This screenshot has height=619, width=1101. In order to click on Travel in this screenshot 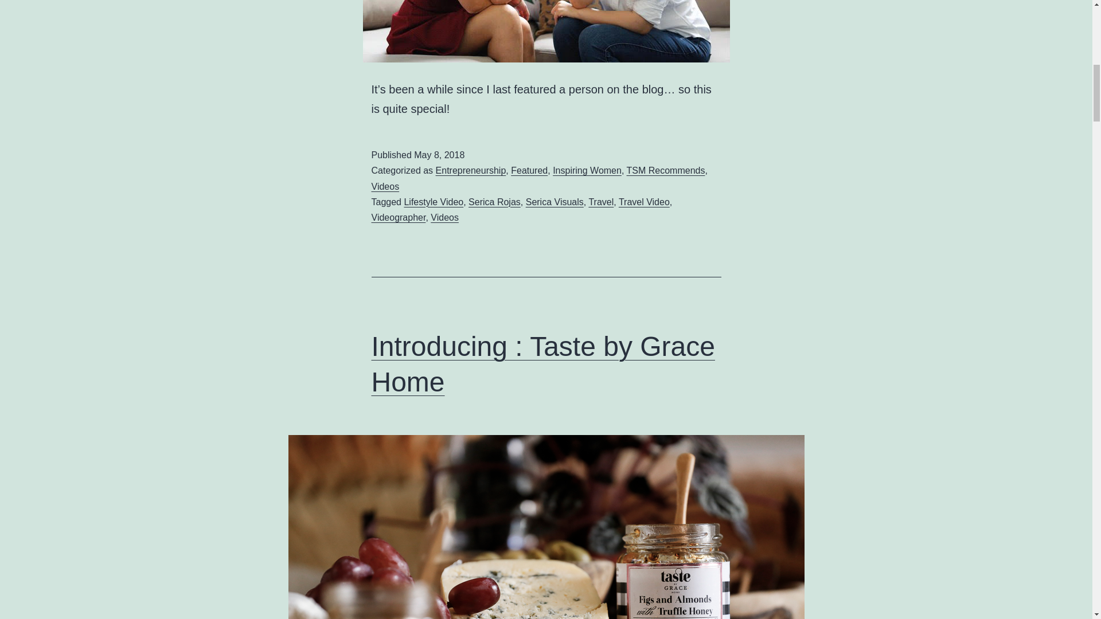, I will do `click(600, 202)`.